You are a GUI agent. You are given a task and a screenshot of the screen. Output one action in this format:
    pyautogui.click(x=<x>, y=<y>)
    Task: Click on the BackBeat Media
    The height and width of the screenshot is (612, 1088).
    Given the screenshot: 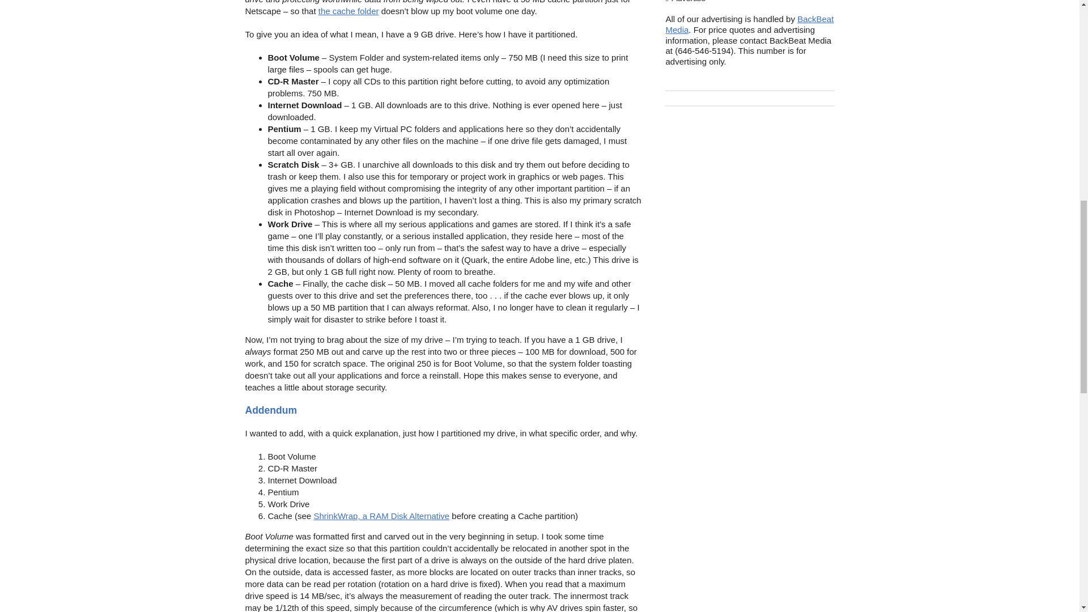 What is the action you would take?
    pyautogui.click(x=749, y=24)
    